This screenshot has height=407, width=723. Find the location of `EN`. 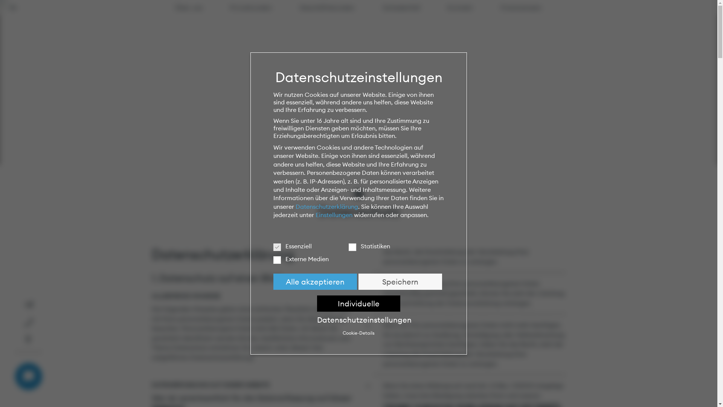

EN is located at coordinates (13, 8).